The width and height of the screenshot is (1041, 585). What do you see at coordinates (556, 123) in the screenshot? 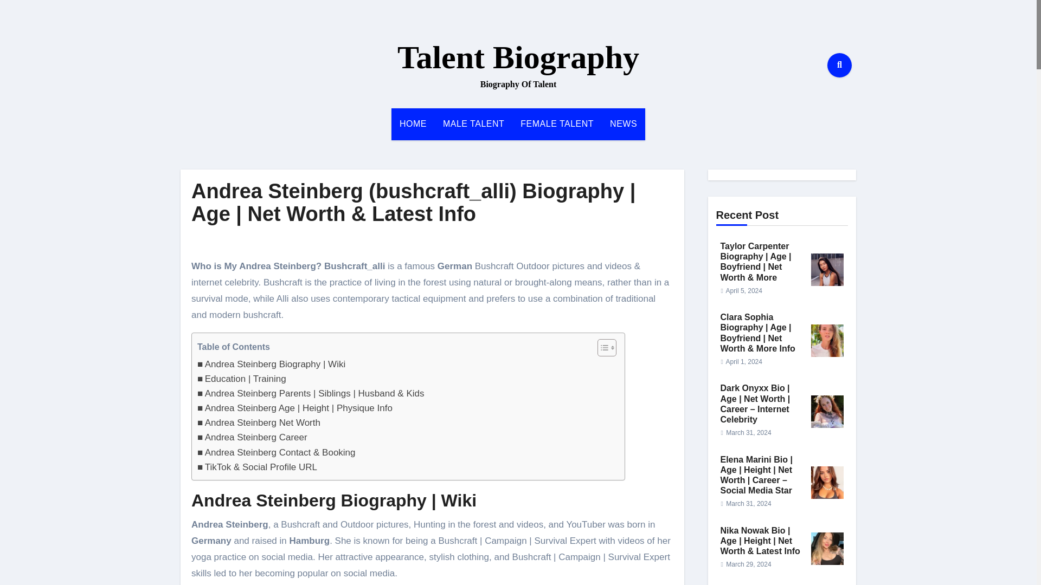
I see `FEMALE TALENT` at bounding box center [556, 123].